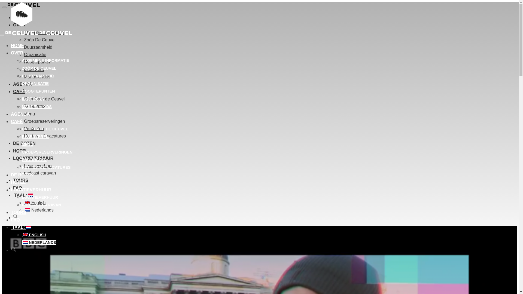 The height and width of the screenshot is (294, 523). What do you see at coordinates (45, 60) in the screenshot?
I see `Algemene informatie` at bounding box center [45, 60].